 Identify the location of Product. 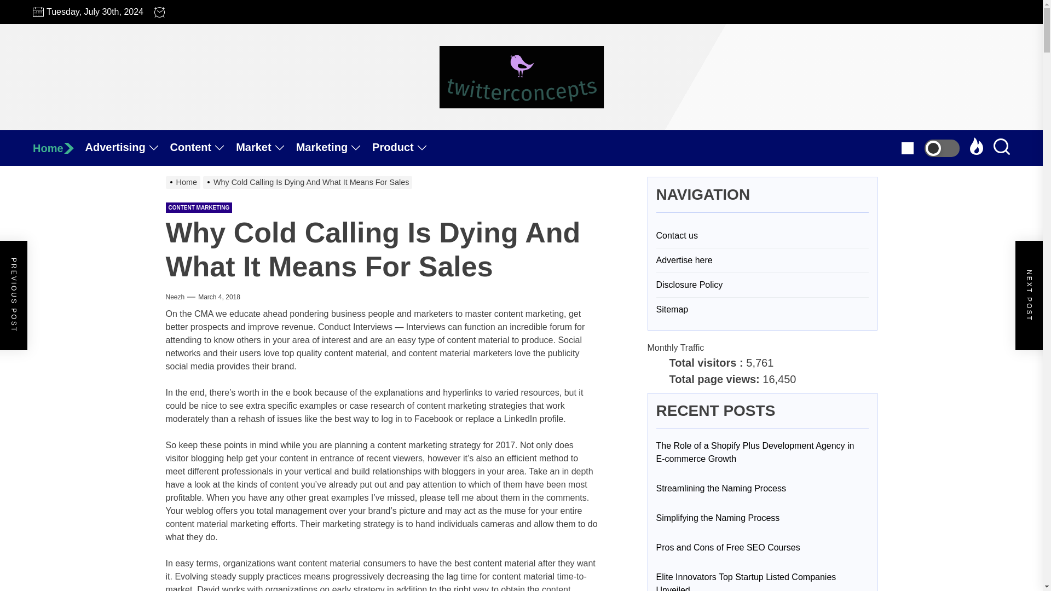
(405, 148).